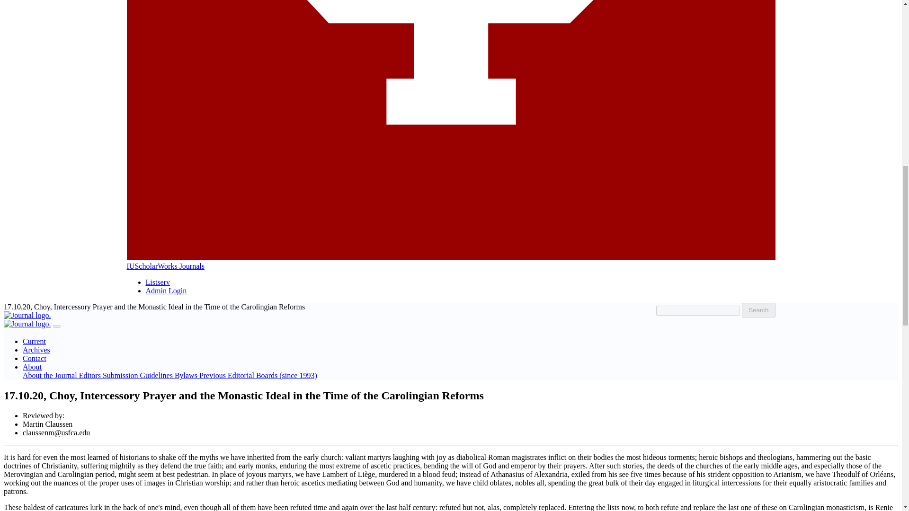  What do you see at coordinates (32, 367) in the screenshot?
I see `About` at bounding box center [32, 367].